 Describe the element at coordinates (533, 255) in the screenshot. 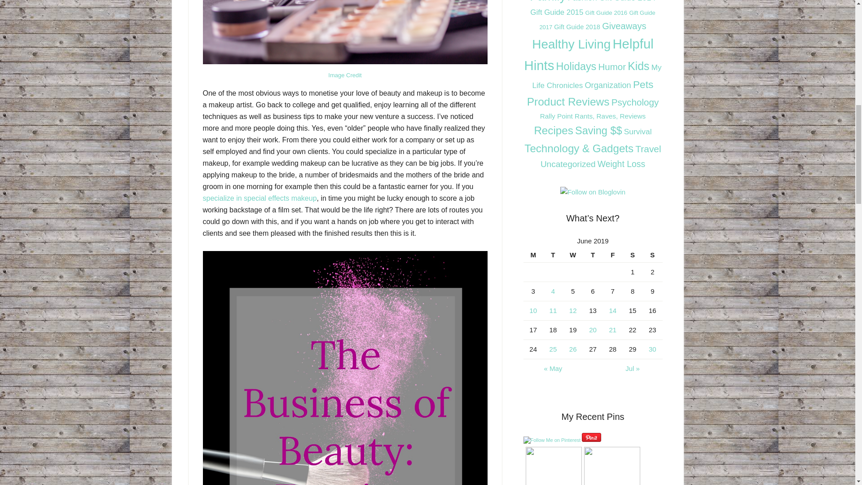

I see `Monday` at that location.